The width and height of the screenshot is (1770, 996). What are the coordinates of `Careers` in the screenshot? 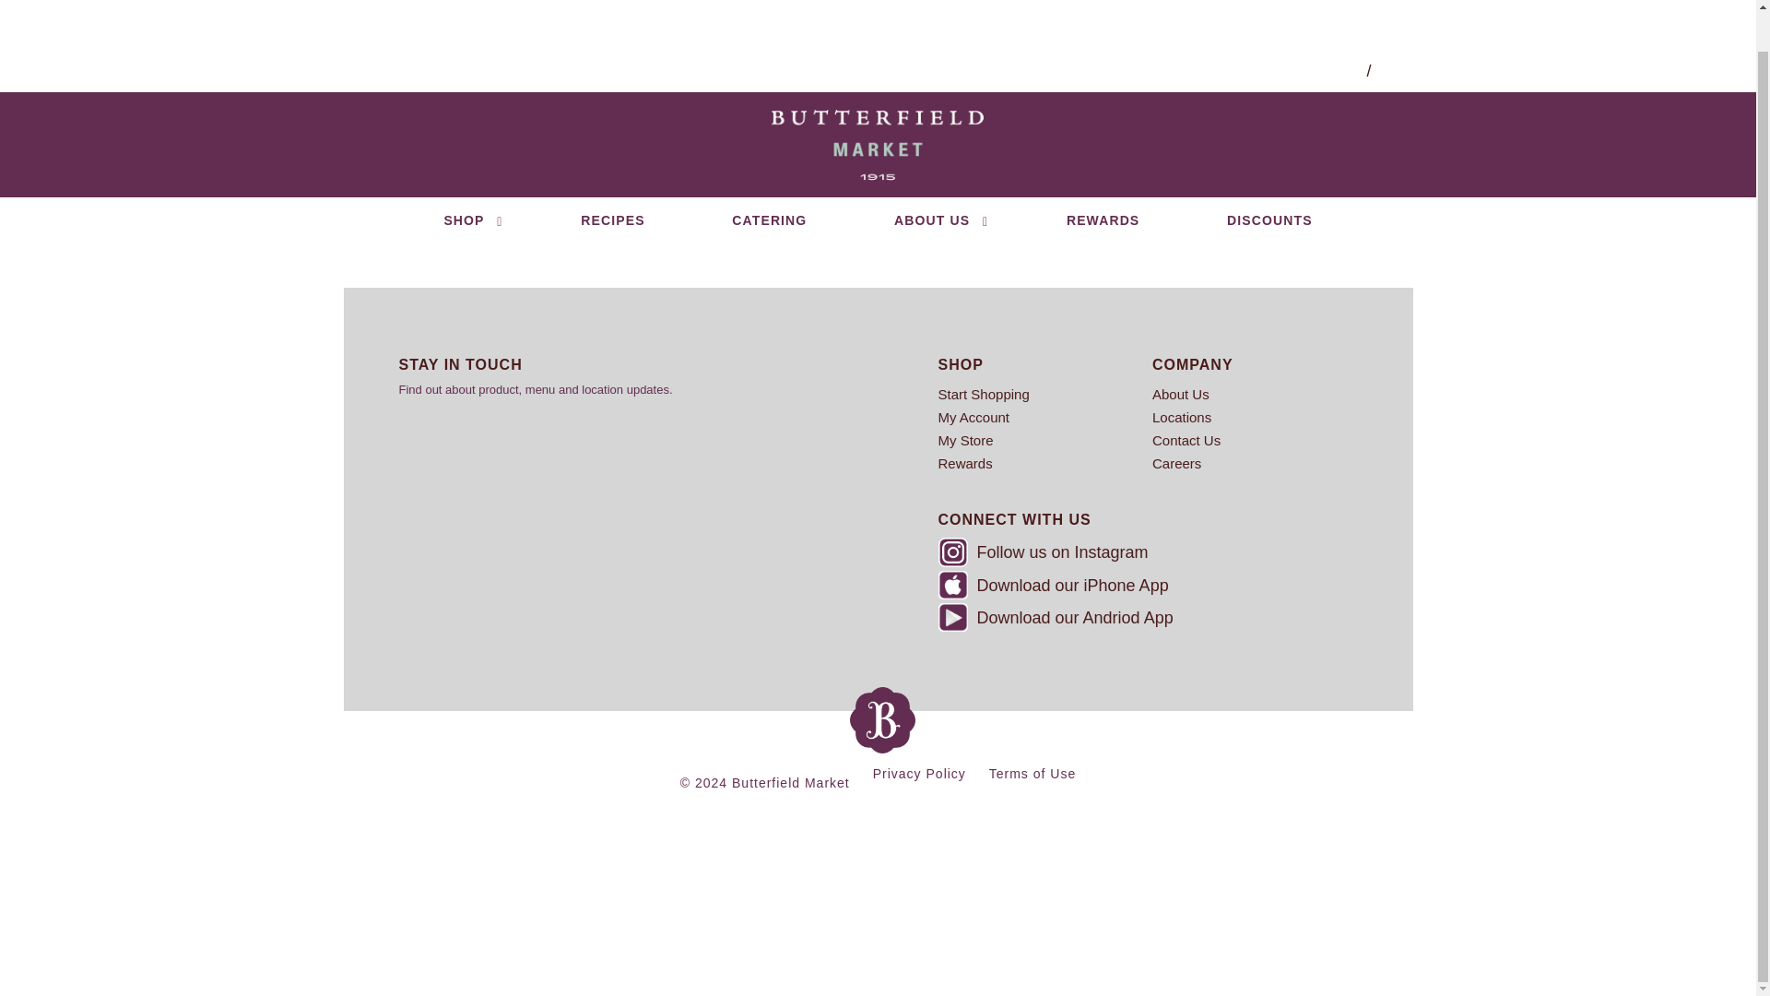 It's located at (1259, 463).